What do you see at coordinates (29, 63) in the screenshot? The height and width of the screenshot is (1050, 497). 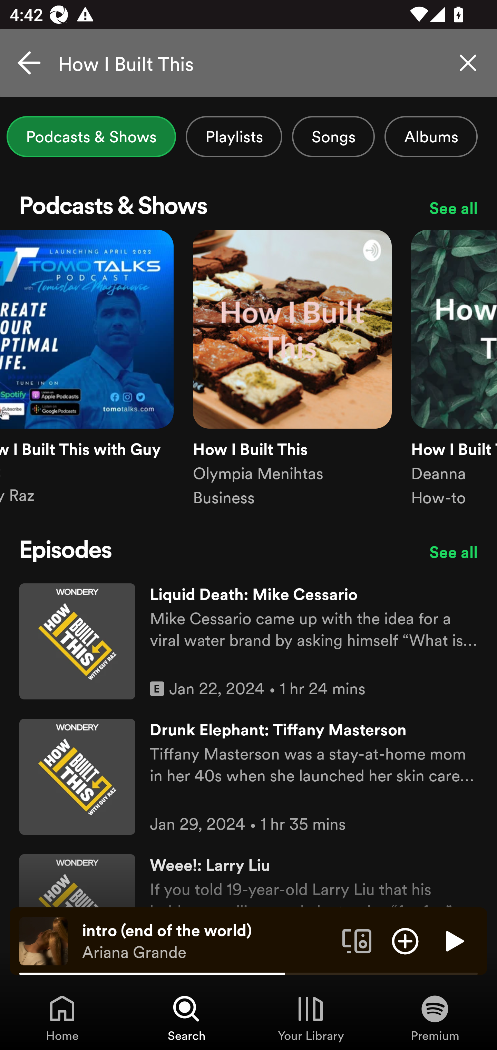 I see `Cancel` at bounding box center [29, 63].